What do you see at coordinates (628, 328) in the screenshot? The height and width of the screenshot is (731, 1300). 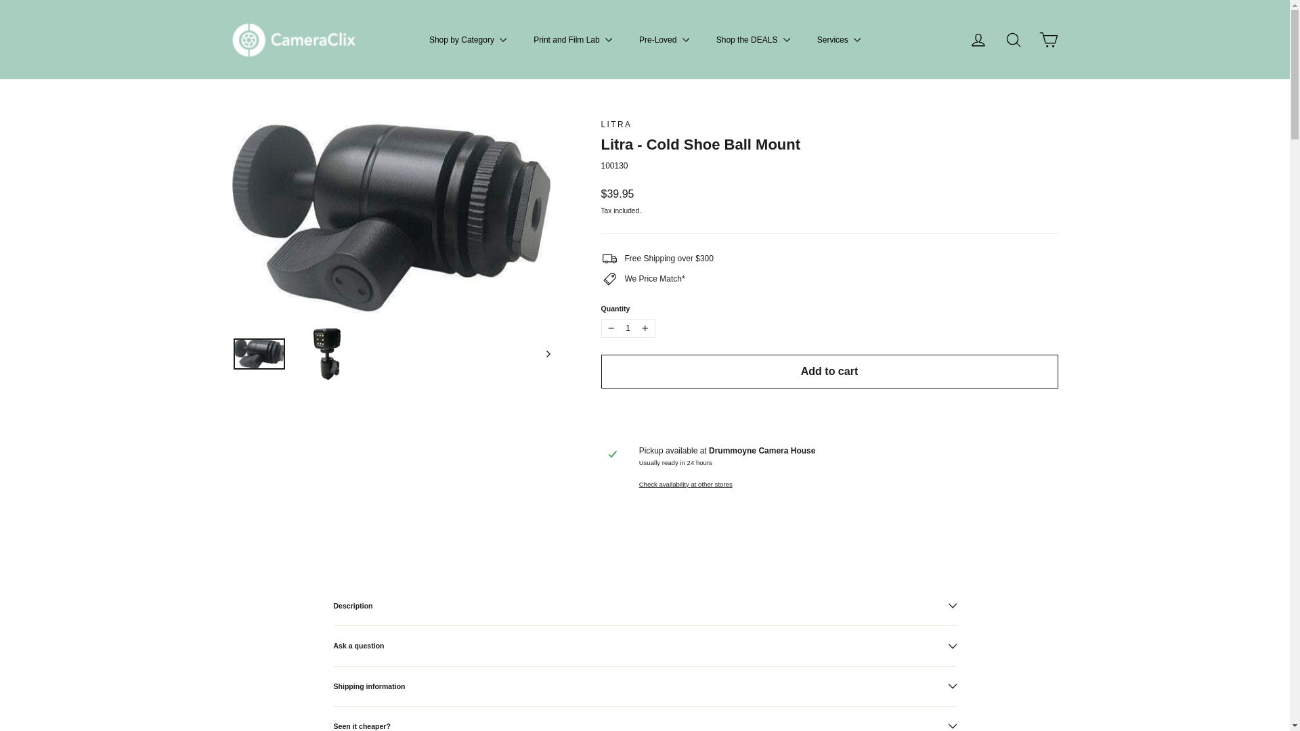 I see `1` at bounding box center [628, 328].